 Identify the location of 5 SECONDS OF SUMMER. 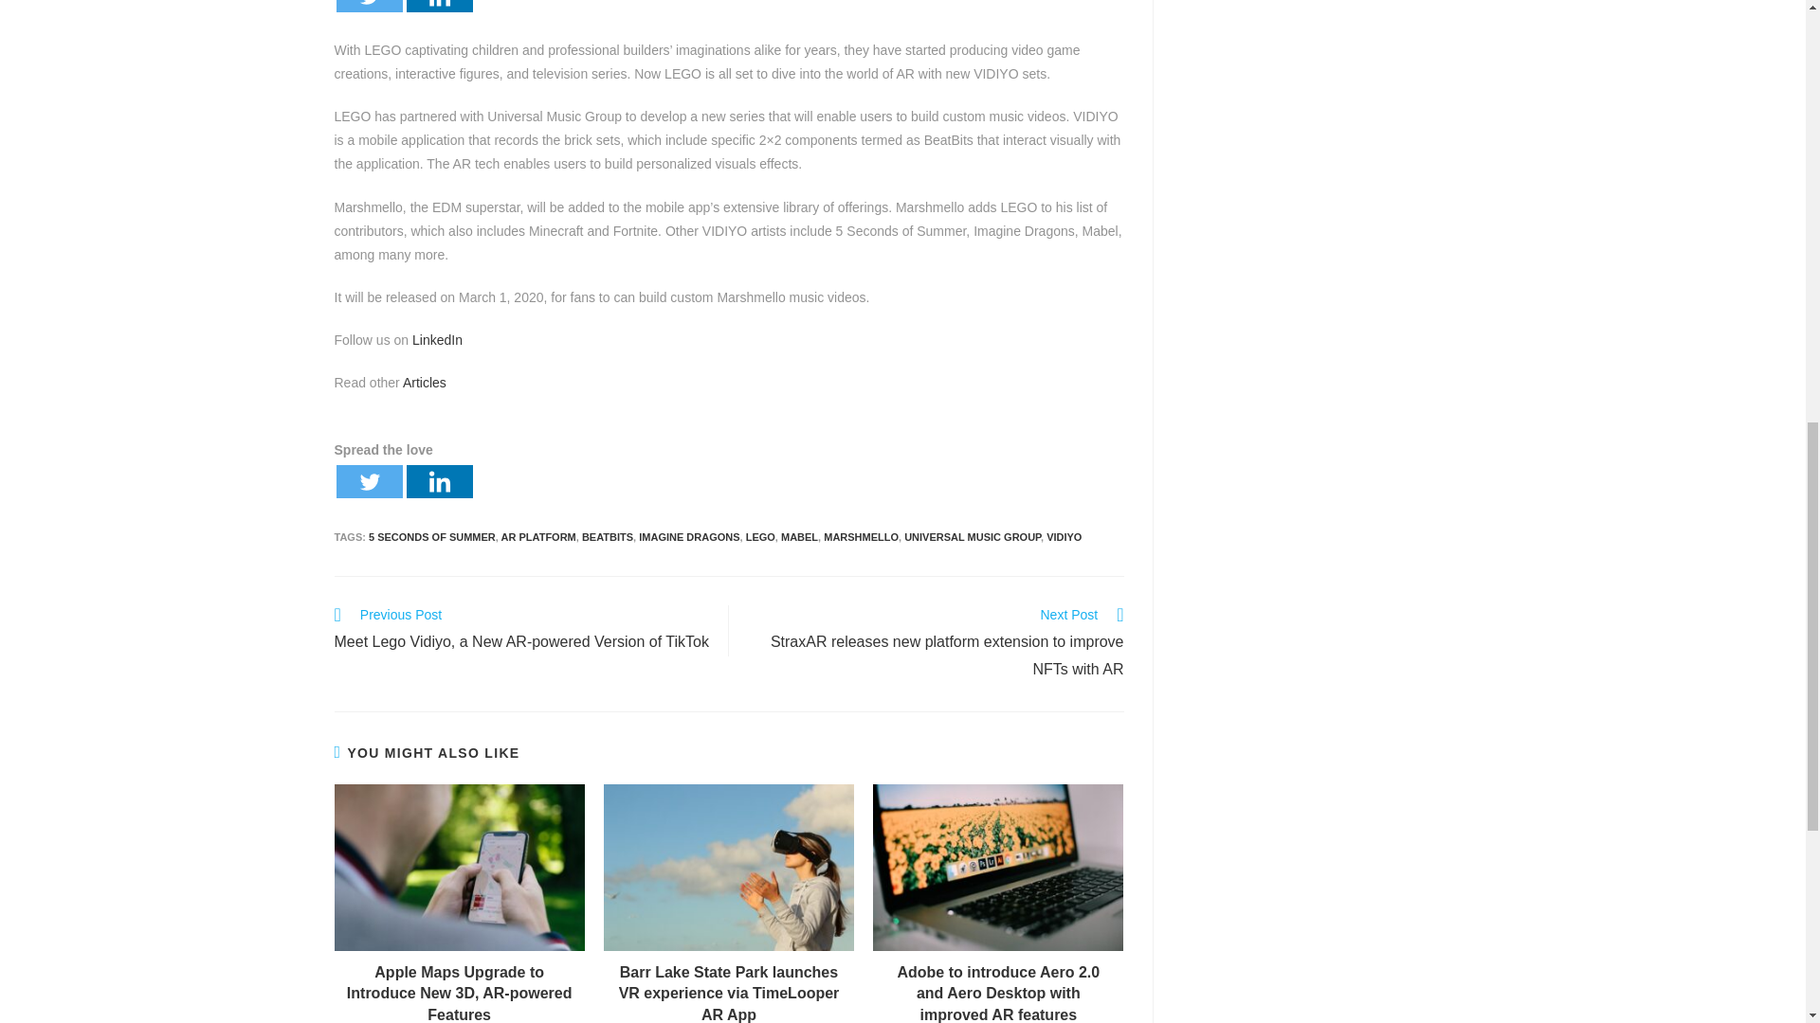
(432, 536).